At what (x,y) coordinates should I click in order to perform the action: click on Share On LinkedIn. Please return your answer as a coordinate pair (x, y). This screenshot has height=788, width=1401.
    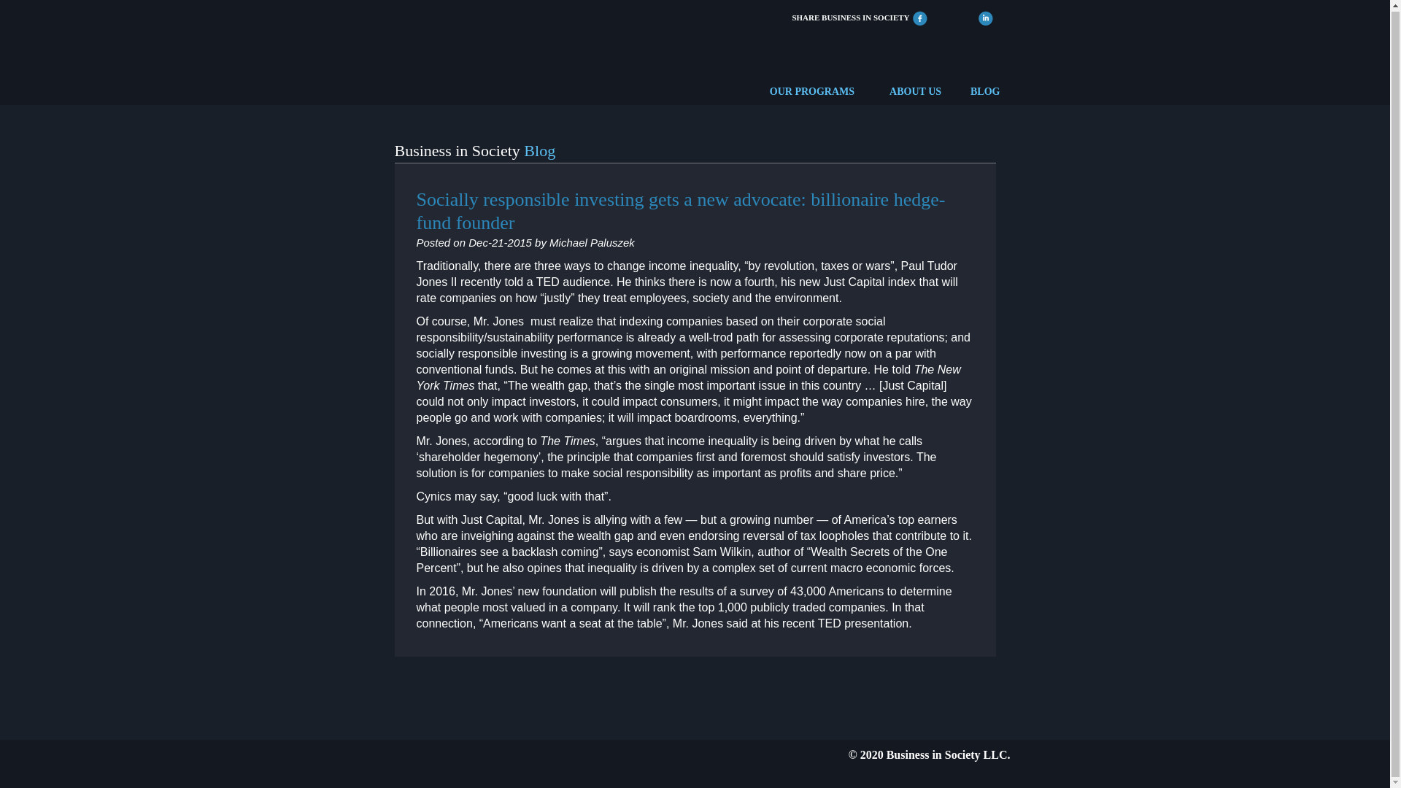
    Looking at the image, I should click on (985, 16).